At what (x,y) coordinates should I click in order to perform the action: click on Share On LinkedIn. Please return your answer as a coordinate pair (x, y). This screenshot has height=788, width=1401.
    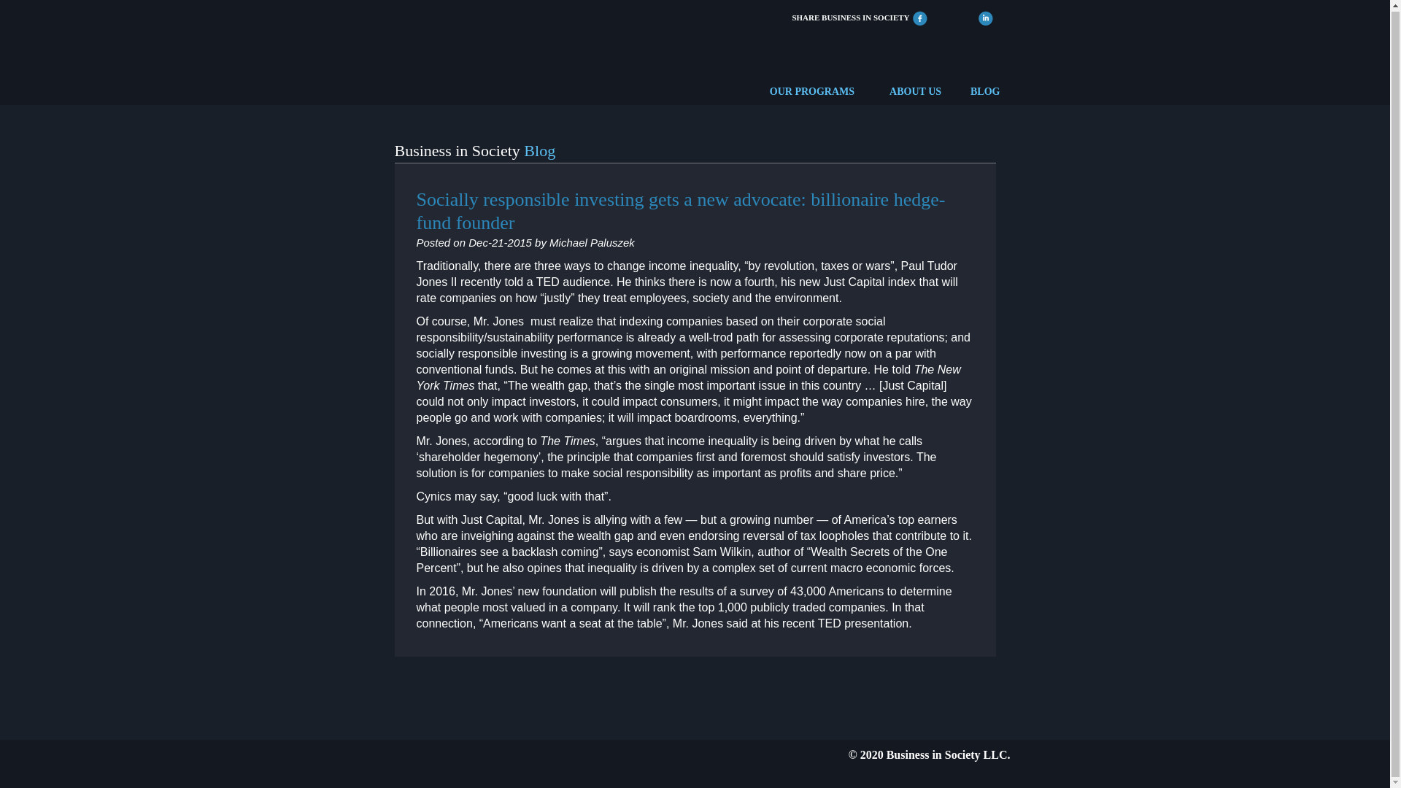
    Looking at the image, I should click on (985, 16).